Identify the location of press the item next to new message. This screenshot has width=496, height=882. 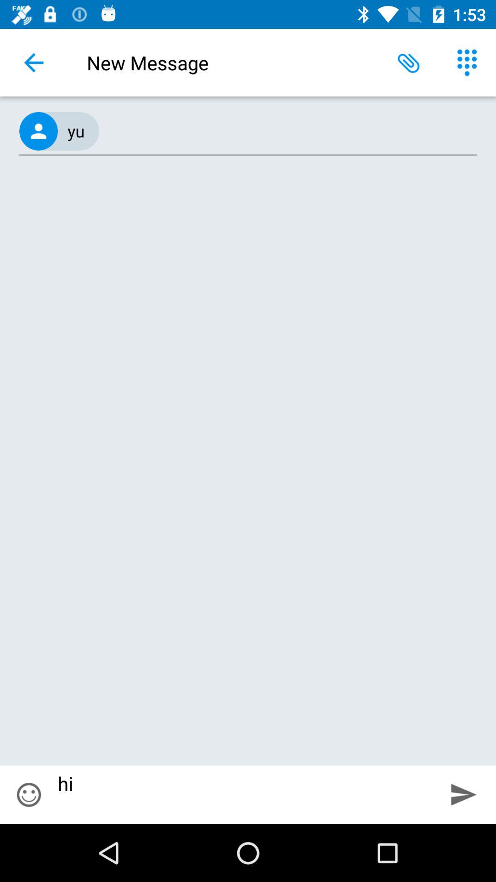
(409, 62).